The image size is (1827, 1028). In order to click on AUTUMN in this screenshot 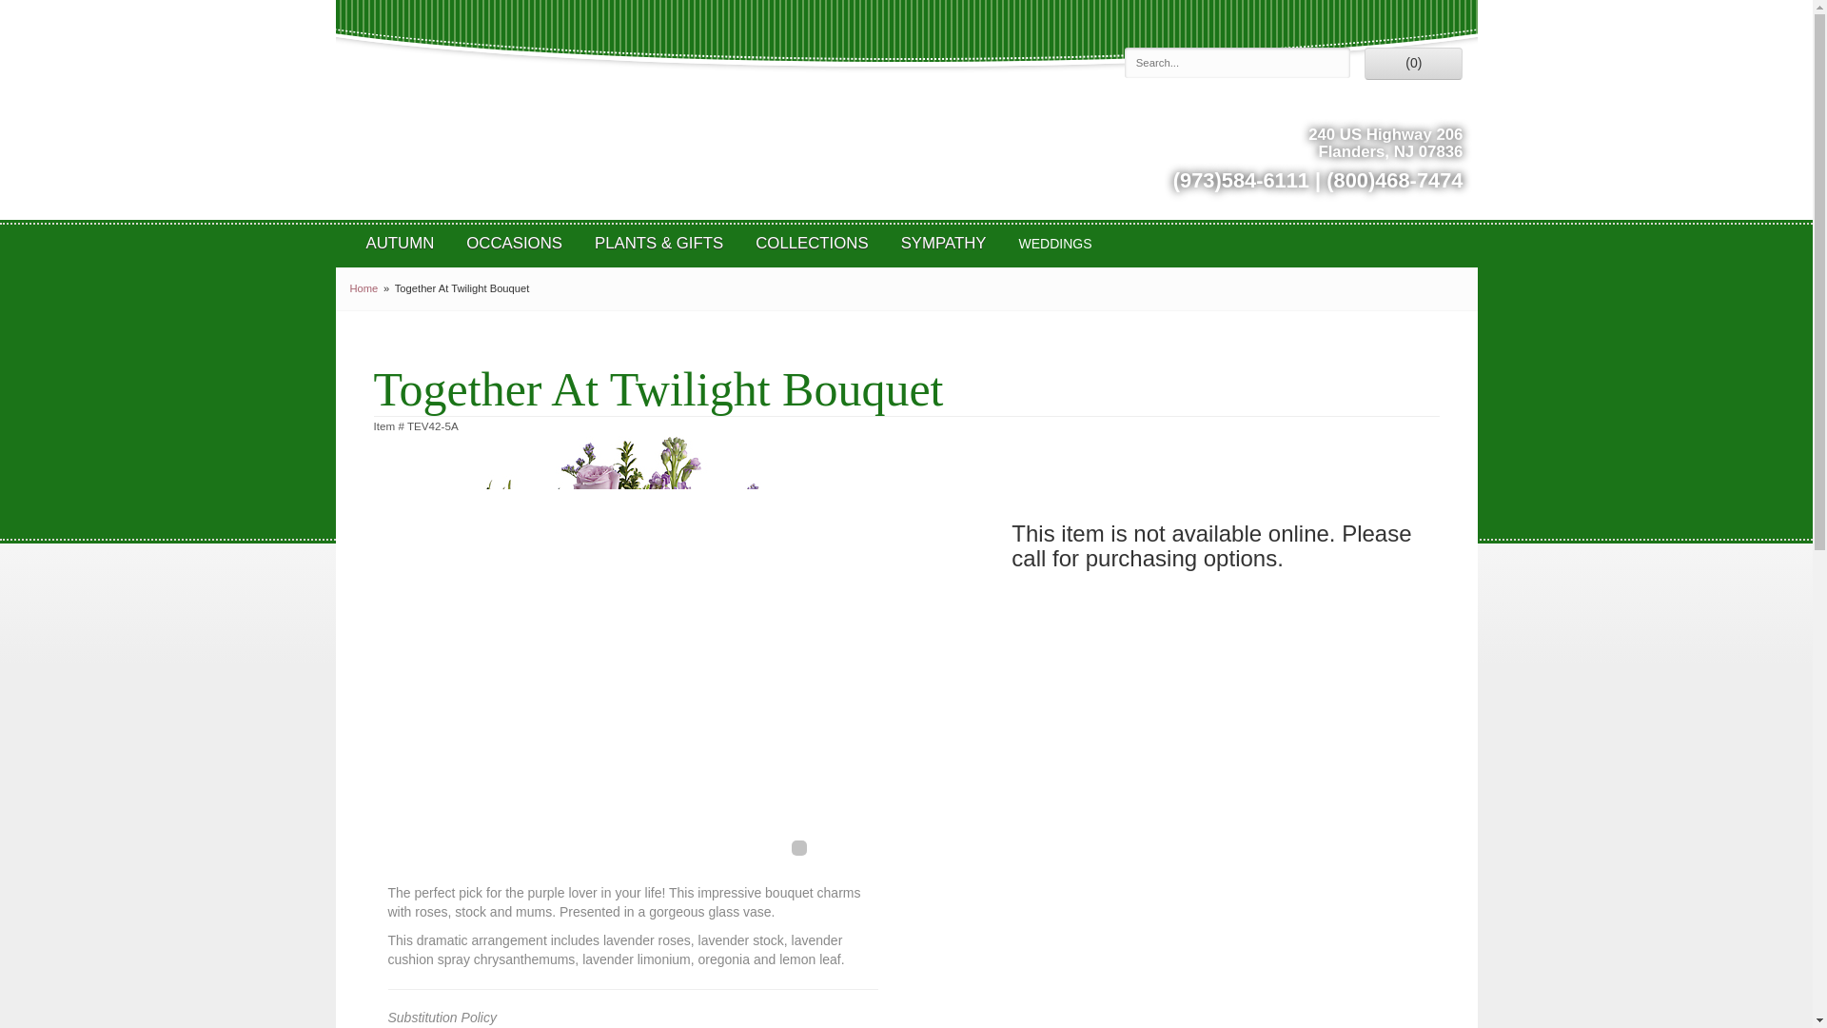, I will do `click(401, 244)`.